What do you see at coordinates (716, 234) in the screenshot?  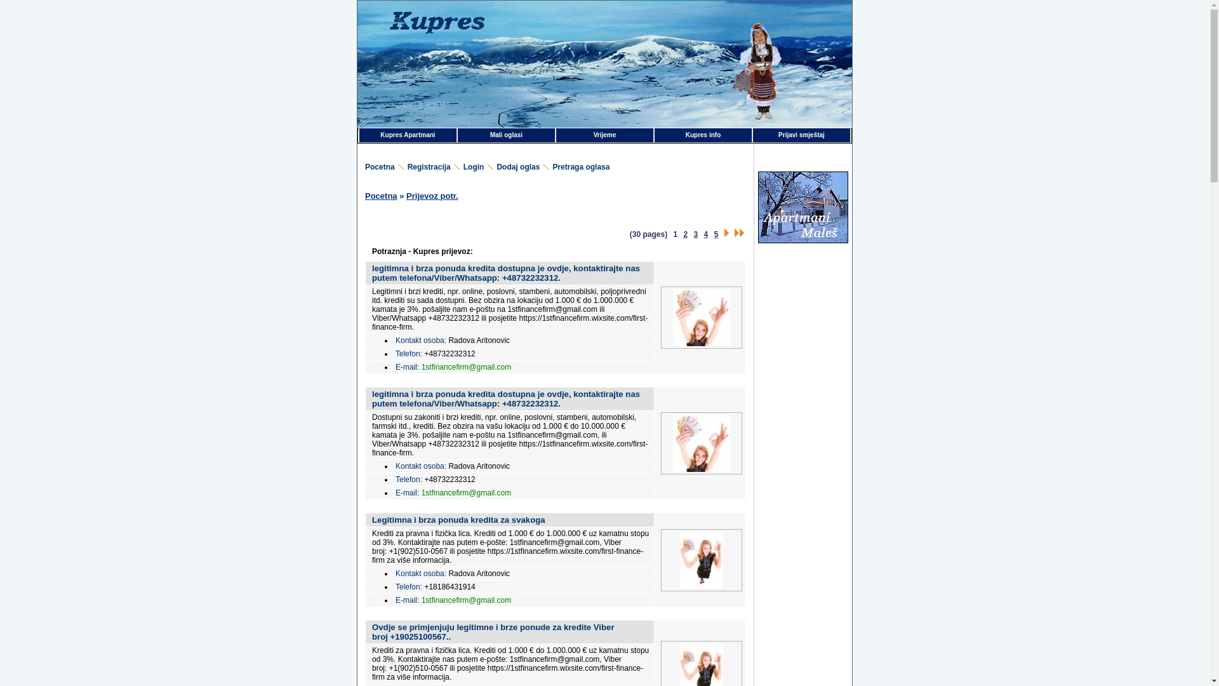 I see `5` at bounding box center [716, 234].